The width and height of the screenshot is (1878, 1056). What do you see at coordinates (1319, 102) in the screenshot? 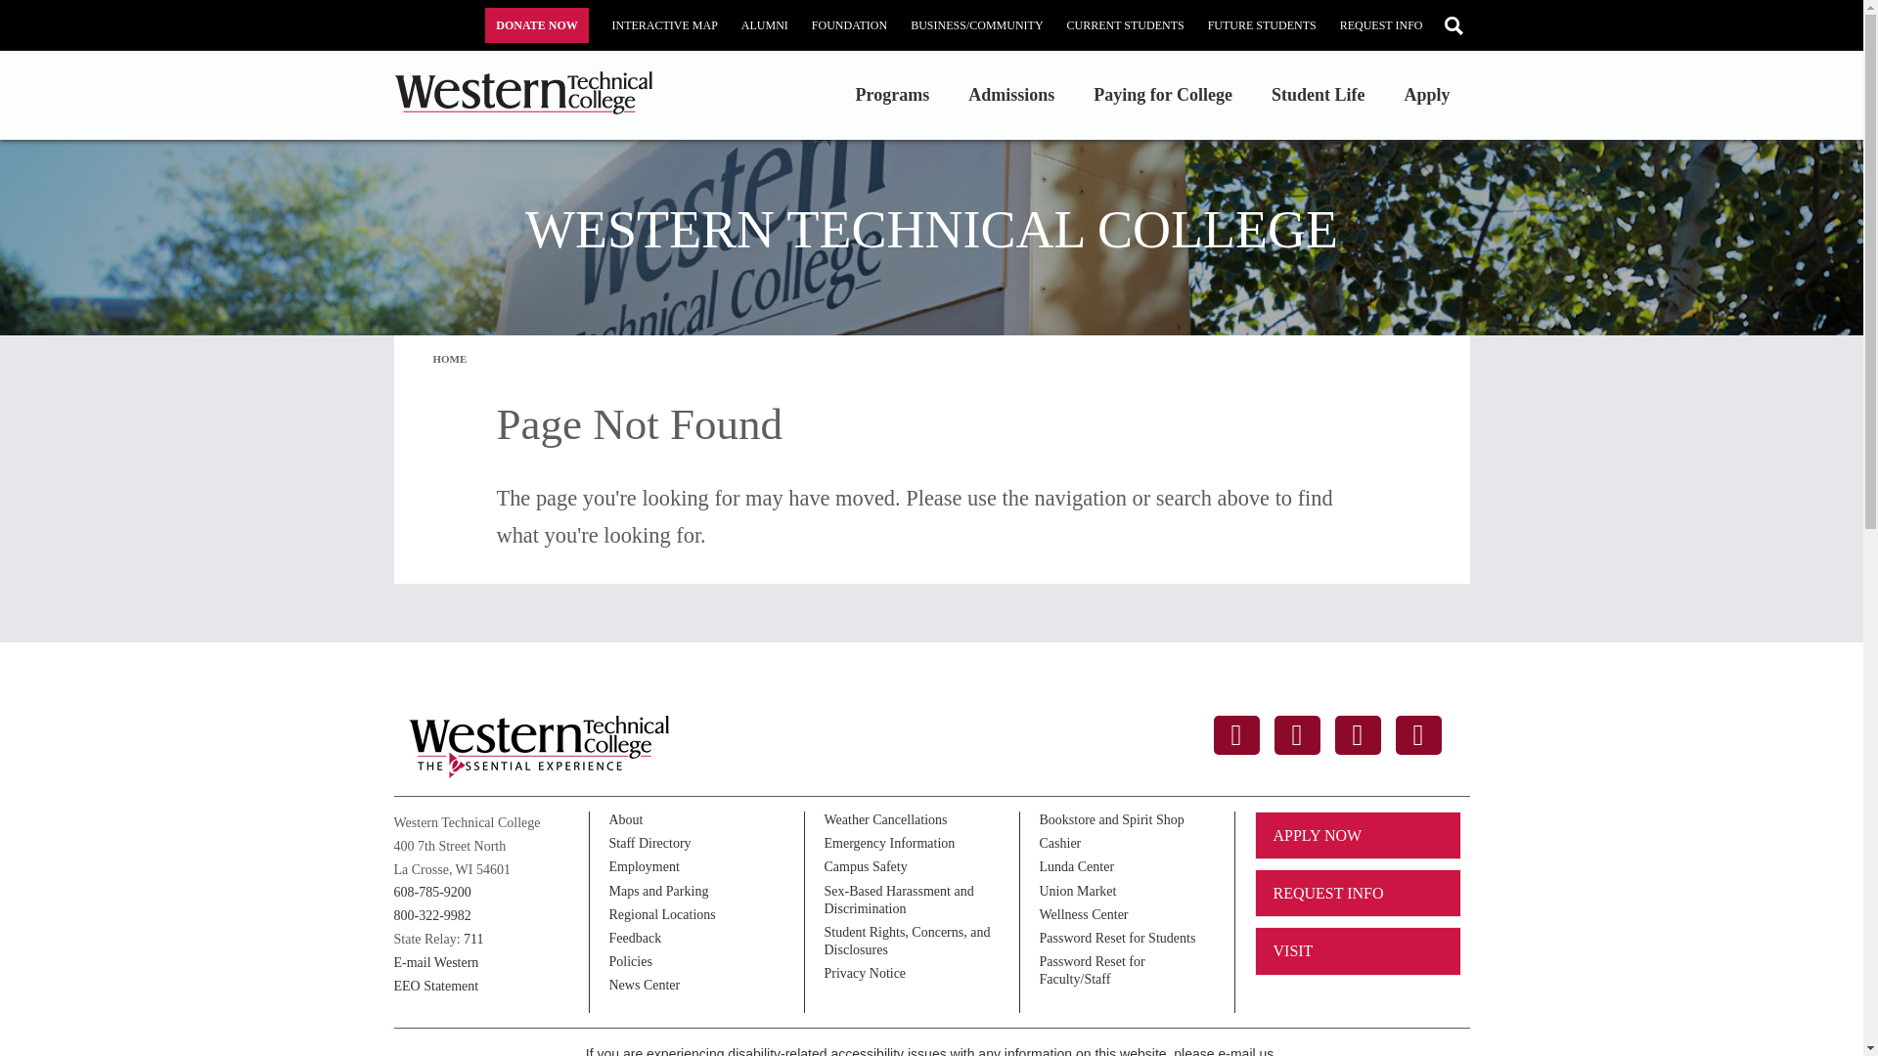
I see `Student Life` at bounding box center [1319, 102].